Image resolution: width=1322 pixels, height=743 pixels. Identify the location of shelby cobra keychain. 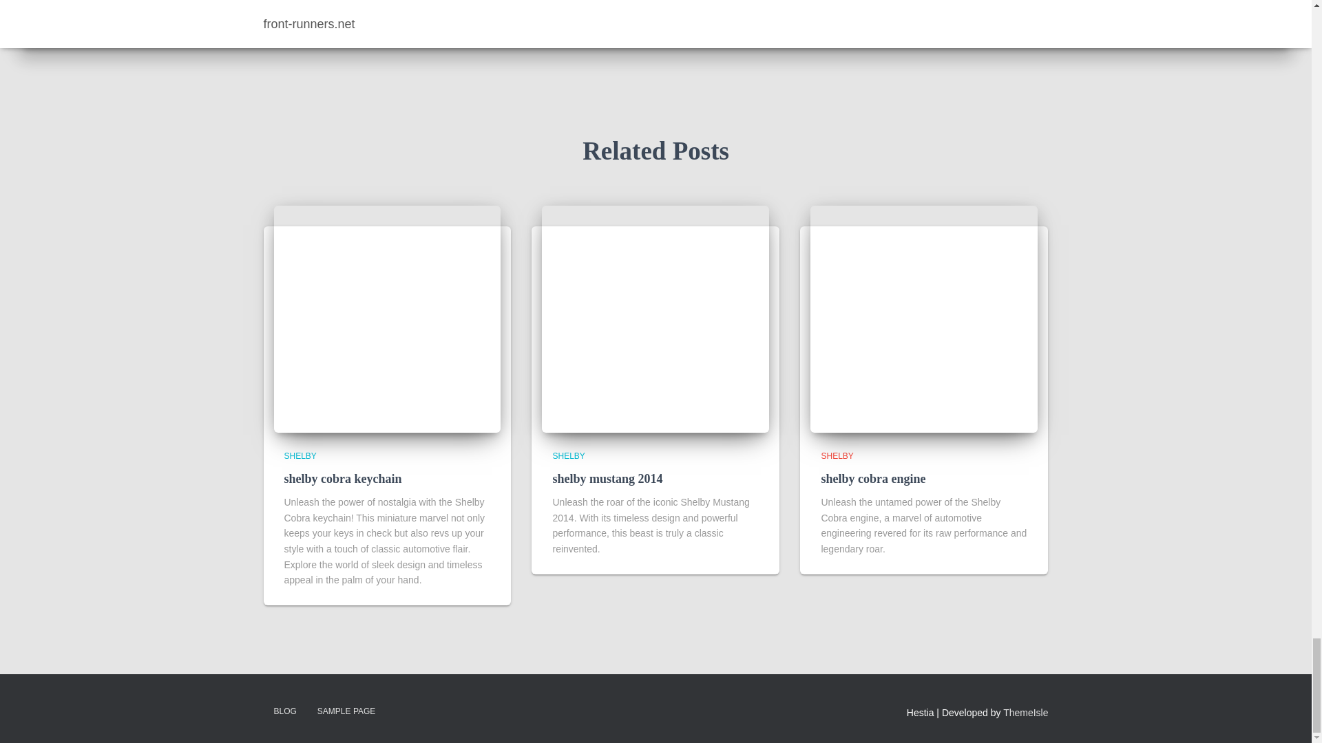
(387, 319).